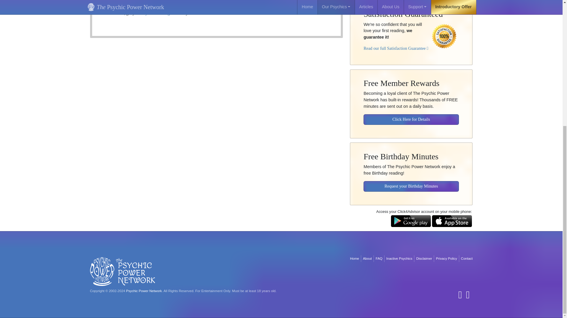 This screenshot has width=567, height=318. Describe the element at coordinates (354, 259) in the screenshot. I see `Home` at that location.